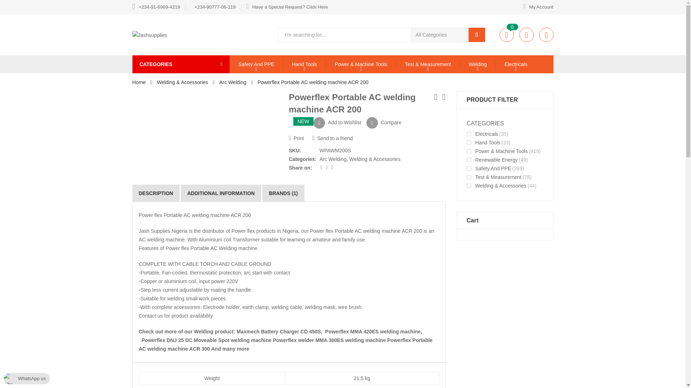 Image resolution: width=691 pixels, height=388 pixels. Describe the element at coordinates (328, 168) in the screenshot. I see `Facebook` at that location.